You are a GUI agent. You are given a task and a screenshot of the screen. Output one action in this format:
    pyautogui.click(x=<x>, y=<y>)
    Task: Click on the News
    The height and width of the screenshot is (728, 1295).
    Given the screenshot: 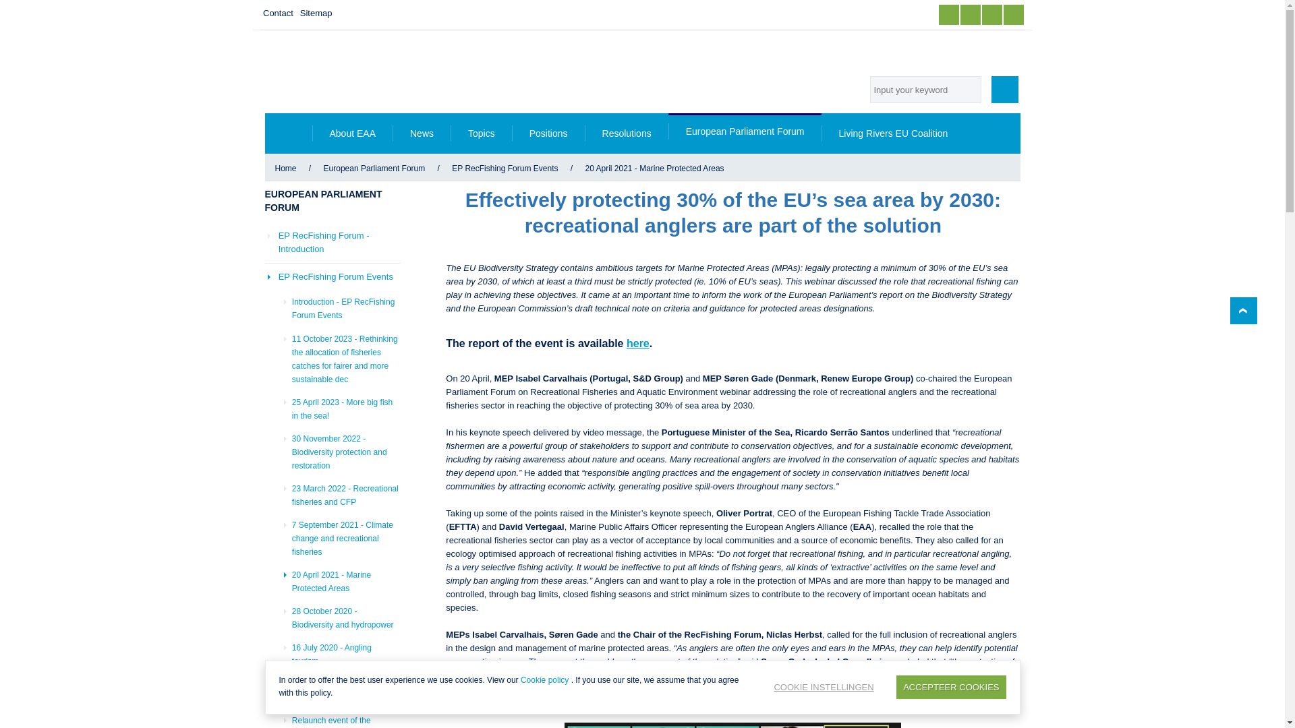 What is the action you would take?
    pyautogui.click(x=421, y=133)
    